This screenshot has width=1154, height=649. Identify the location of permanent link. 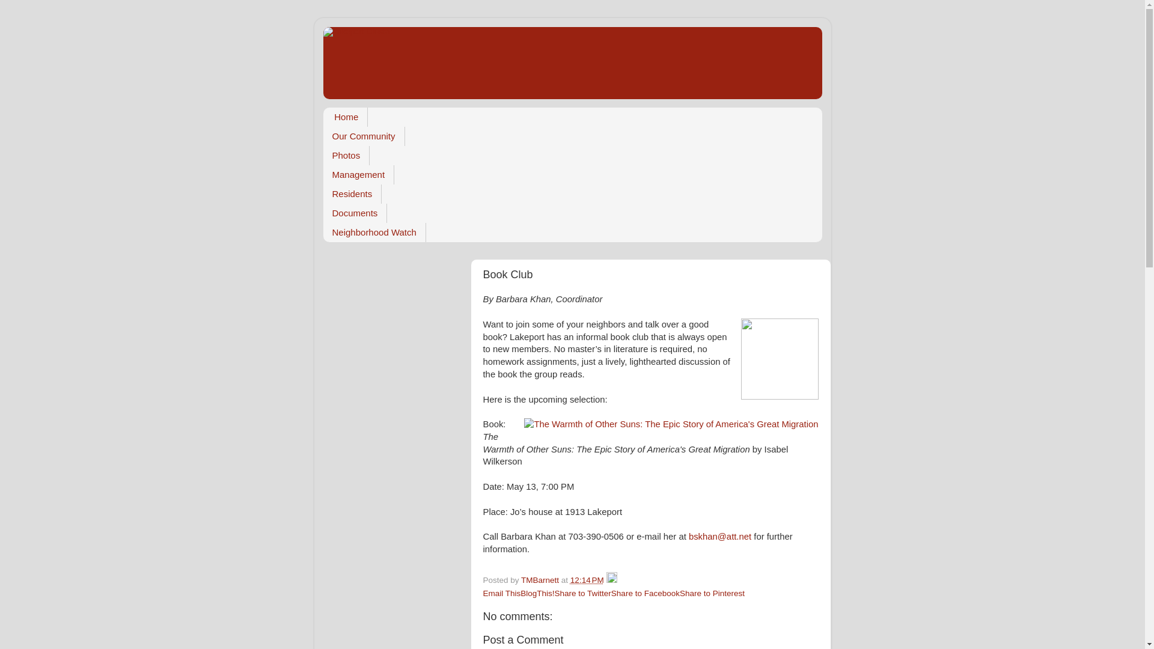
(587, 580).